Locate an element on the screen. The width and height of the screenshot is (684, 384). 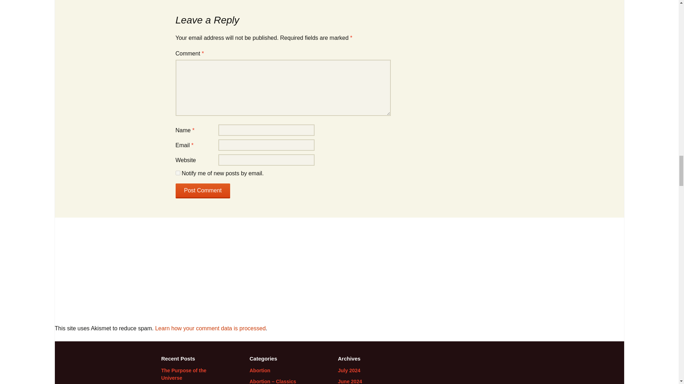
Post Comment is located at coordinates (202, 191).